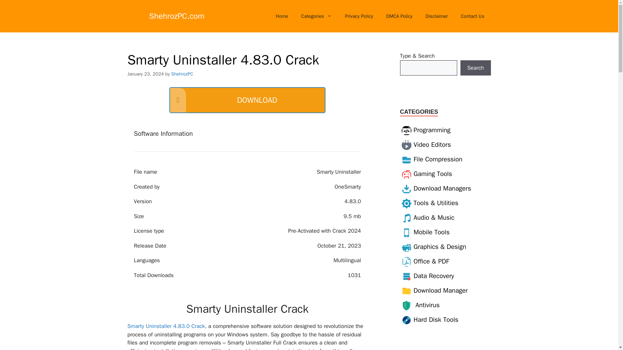 The width and height of the screenshot is (623, 350). Describe the element at coordinates (247, 100) in the screenshot. I see `DOWNLOAD` at that location.